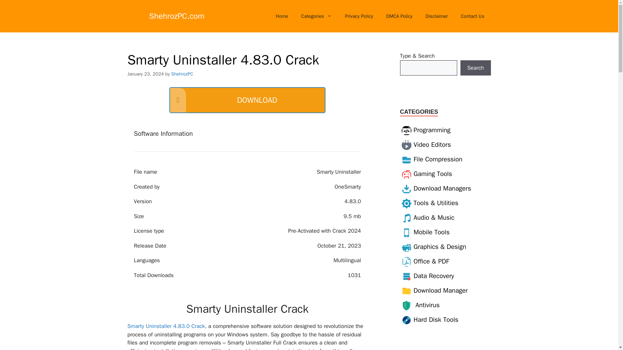 The width and height of the screenshot is (623, 350). Describe the element at coordinates (247, 100) in the screenshot. I see `DOWNLOAD` at that location.